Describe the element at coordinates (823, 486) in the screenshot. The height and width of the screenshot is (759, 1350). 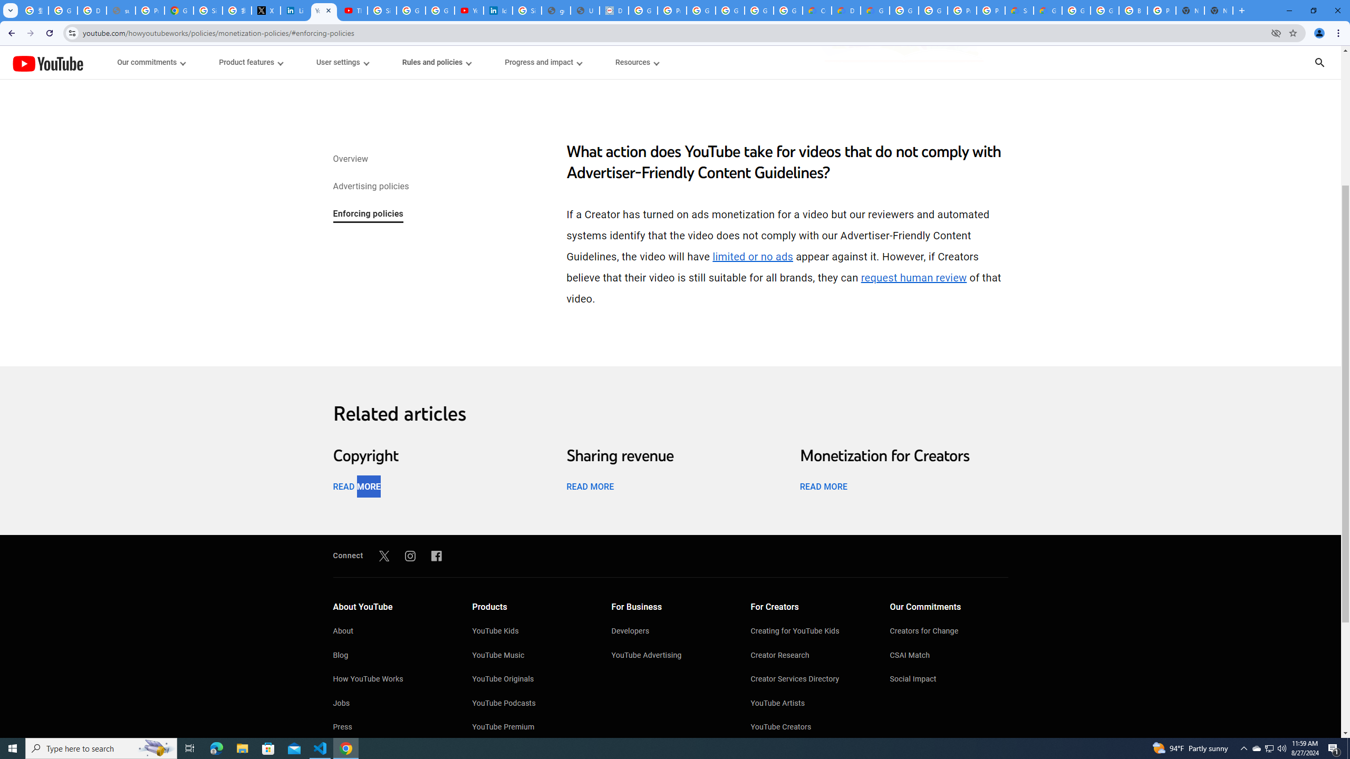
I see `READ MORE` at that location.